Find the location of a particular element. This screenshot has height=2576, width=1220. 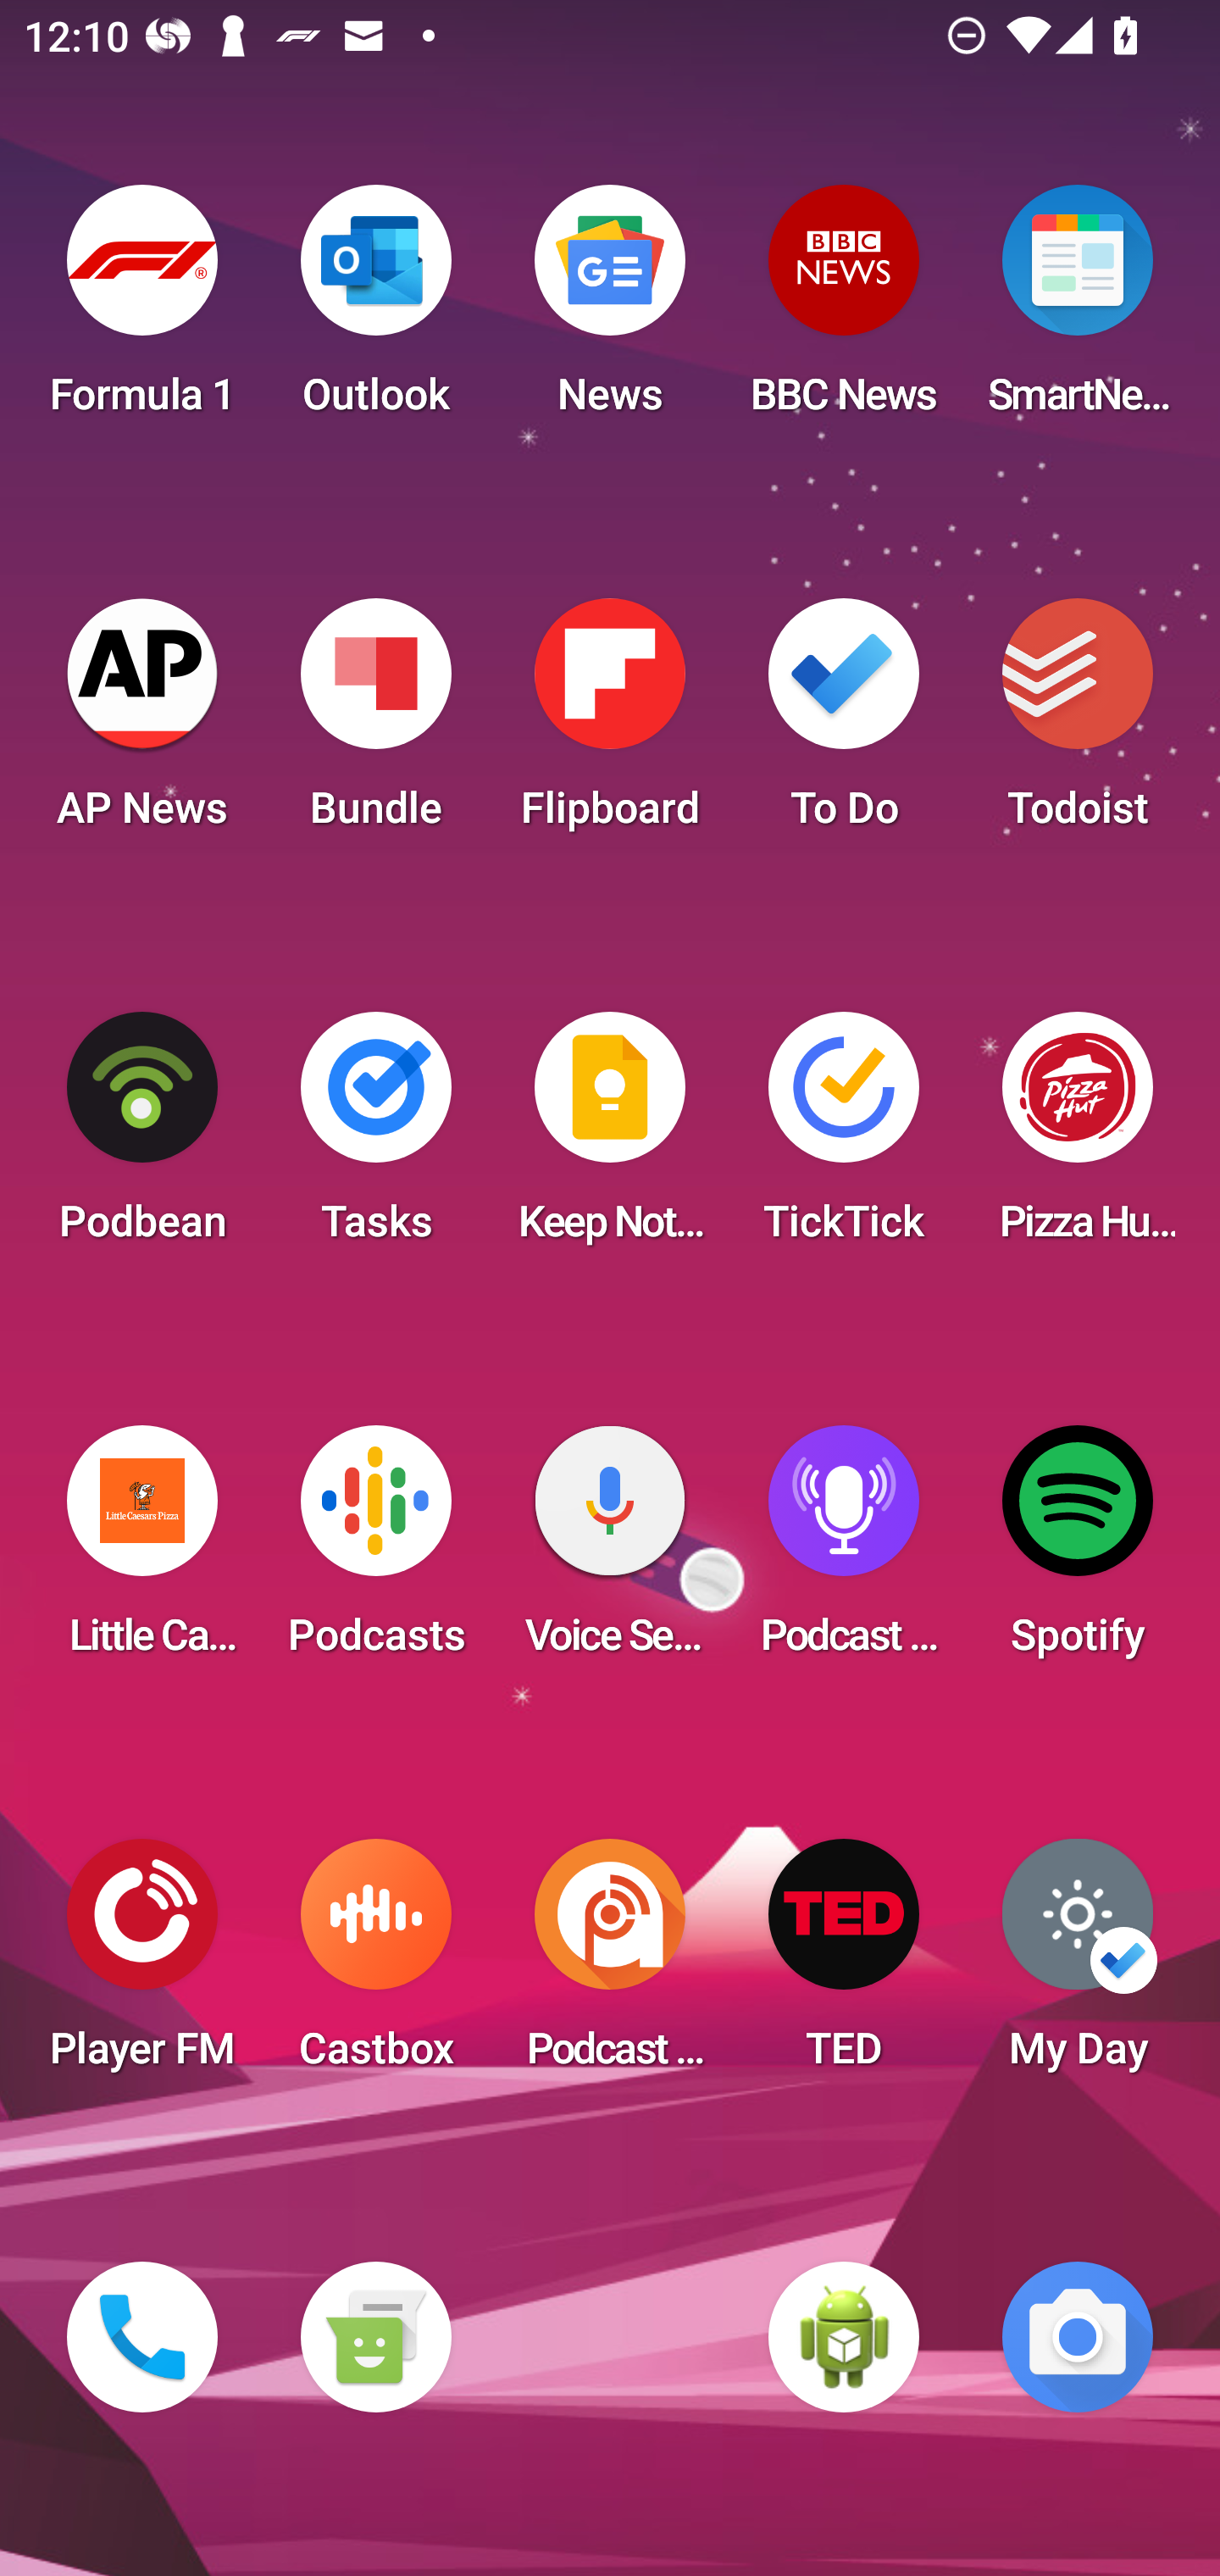

Voice Search is located at coordinates (610, 1551).